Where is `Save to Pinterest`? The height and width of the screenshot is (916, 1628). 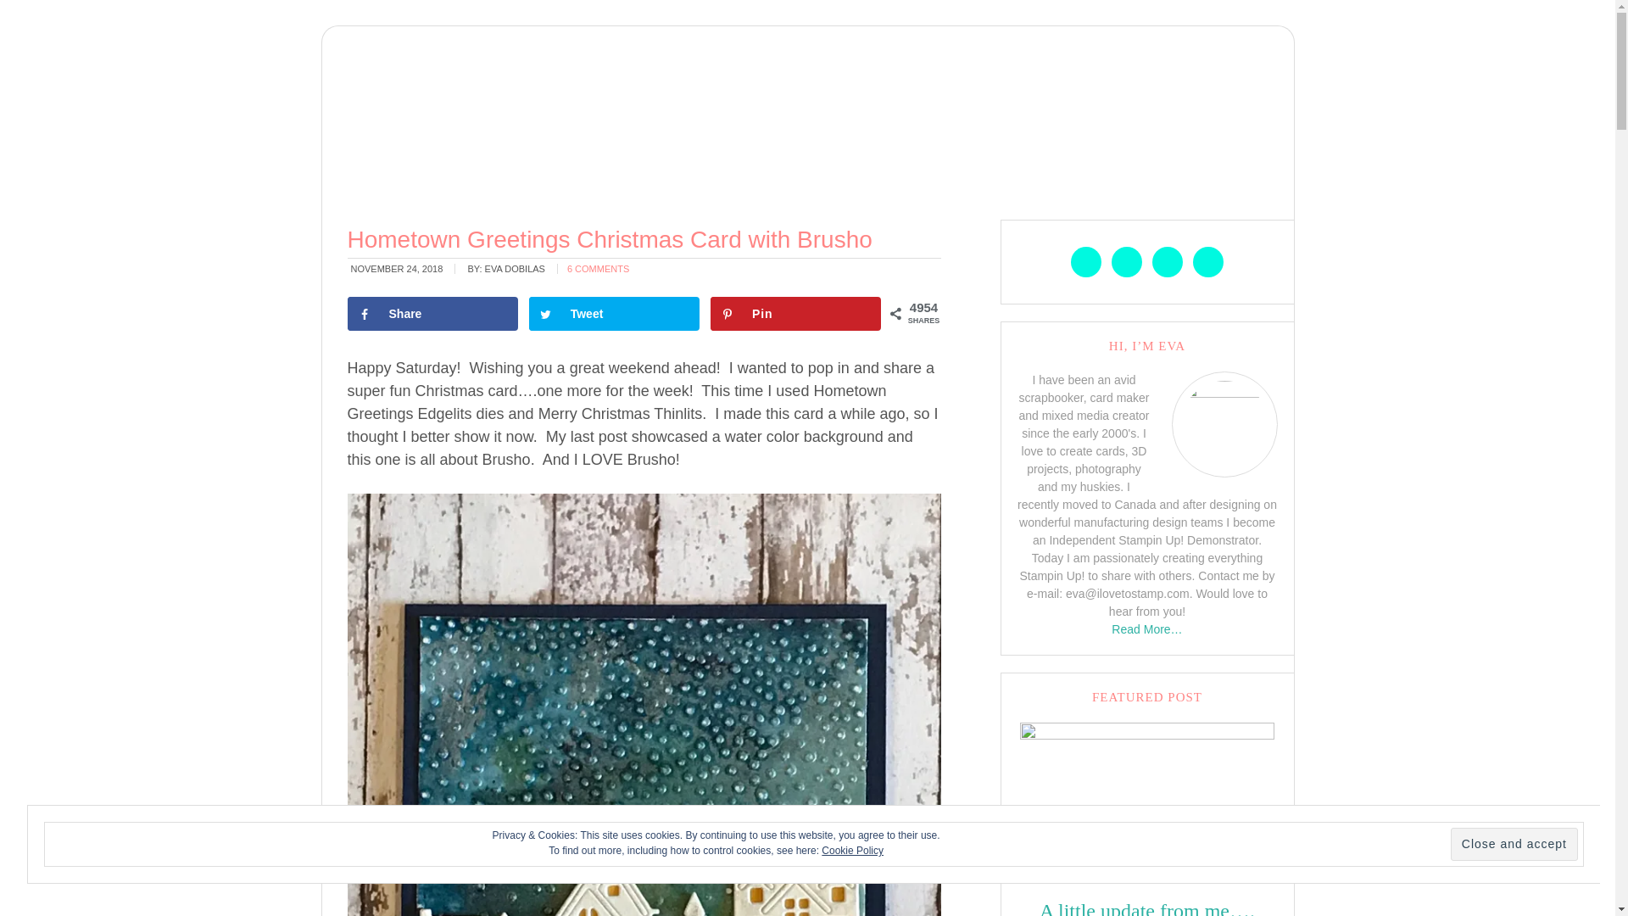 Save to Pinterest is located at coordinates (795, 313).